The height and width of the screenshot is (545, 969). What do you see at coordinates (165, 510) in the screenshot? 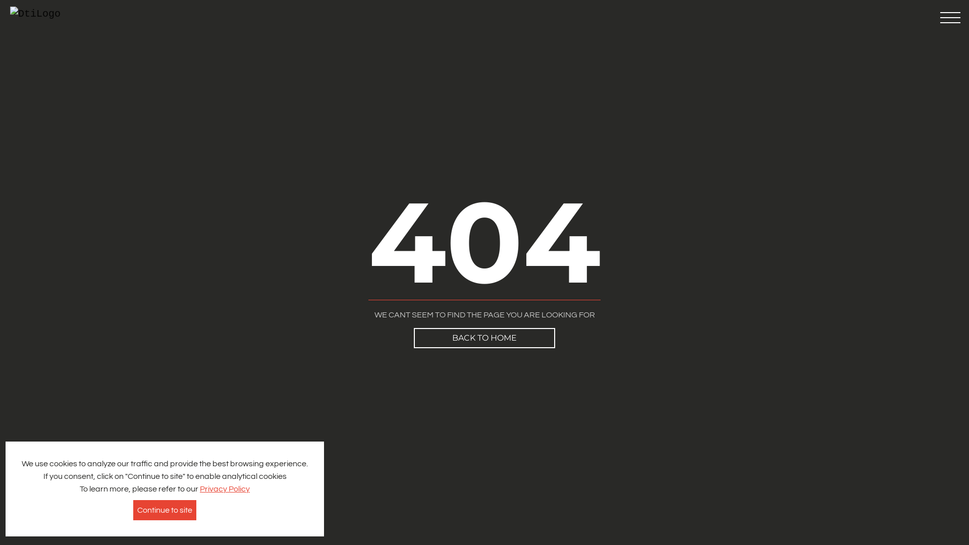
I see `Continue to site` at bounding box center [165, 510].